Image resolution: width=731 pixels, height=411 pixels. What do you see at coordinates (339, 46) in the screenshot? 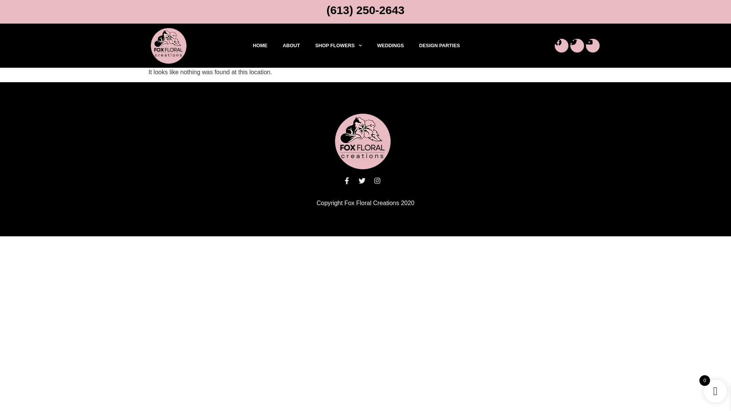
I see `SHOP FLOWERS` at bounding box center [339, 46].